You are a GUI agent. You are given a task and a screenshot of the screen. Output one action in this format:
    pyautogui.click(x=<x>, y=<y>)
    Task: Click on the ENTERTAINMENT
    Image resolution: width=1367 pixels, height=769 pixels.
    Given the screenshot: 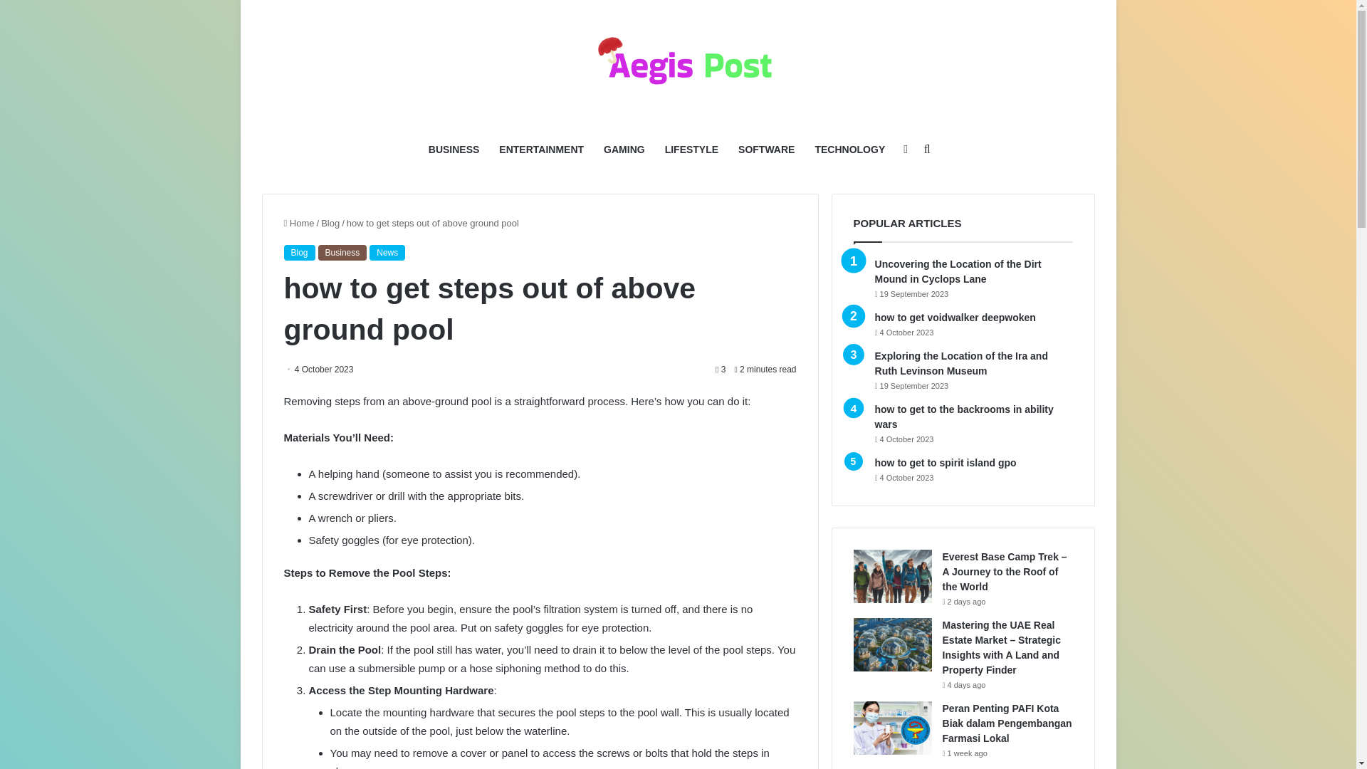 What is the action you would take?
    pyautogui.click(x=541, y=150)
    